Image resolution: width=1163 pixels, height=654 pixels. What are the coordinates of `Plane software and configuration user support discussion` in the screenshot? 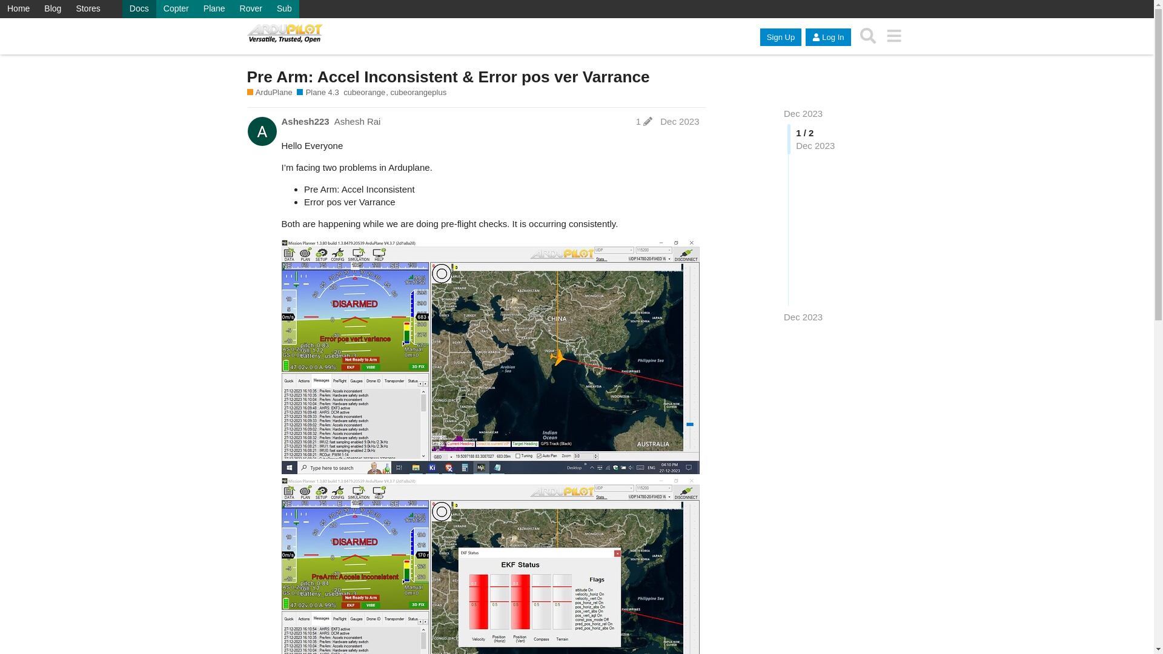 It's located at (270, 92).